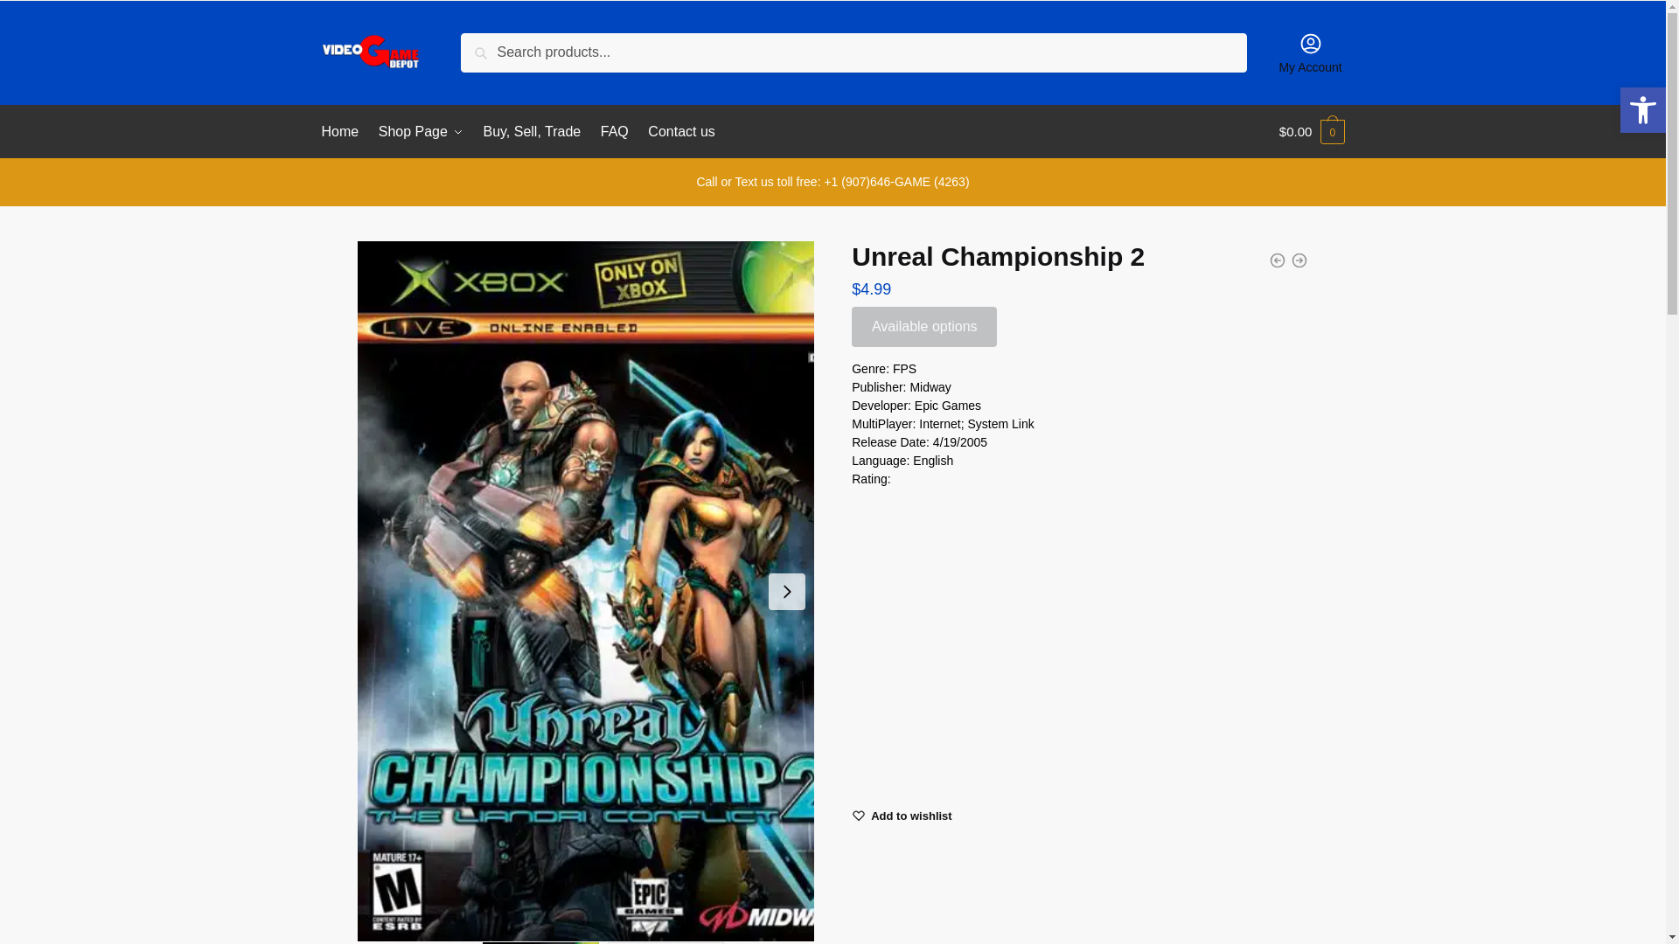  I want to click on Wishlist, so click(911, 815).